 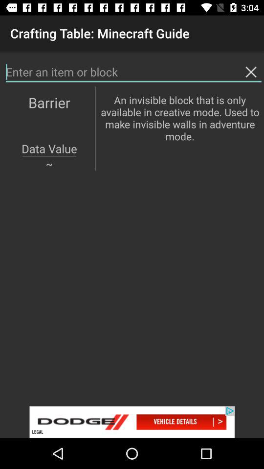 I want to click on enter an item or block, so click(x=133, y=72).